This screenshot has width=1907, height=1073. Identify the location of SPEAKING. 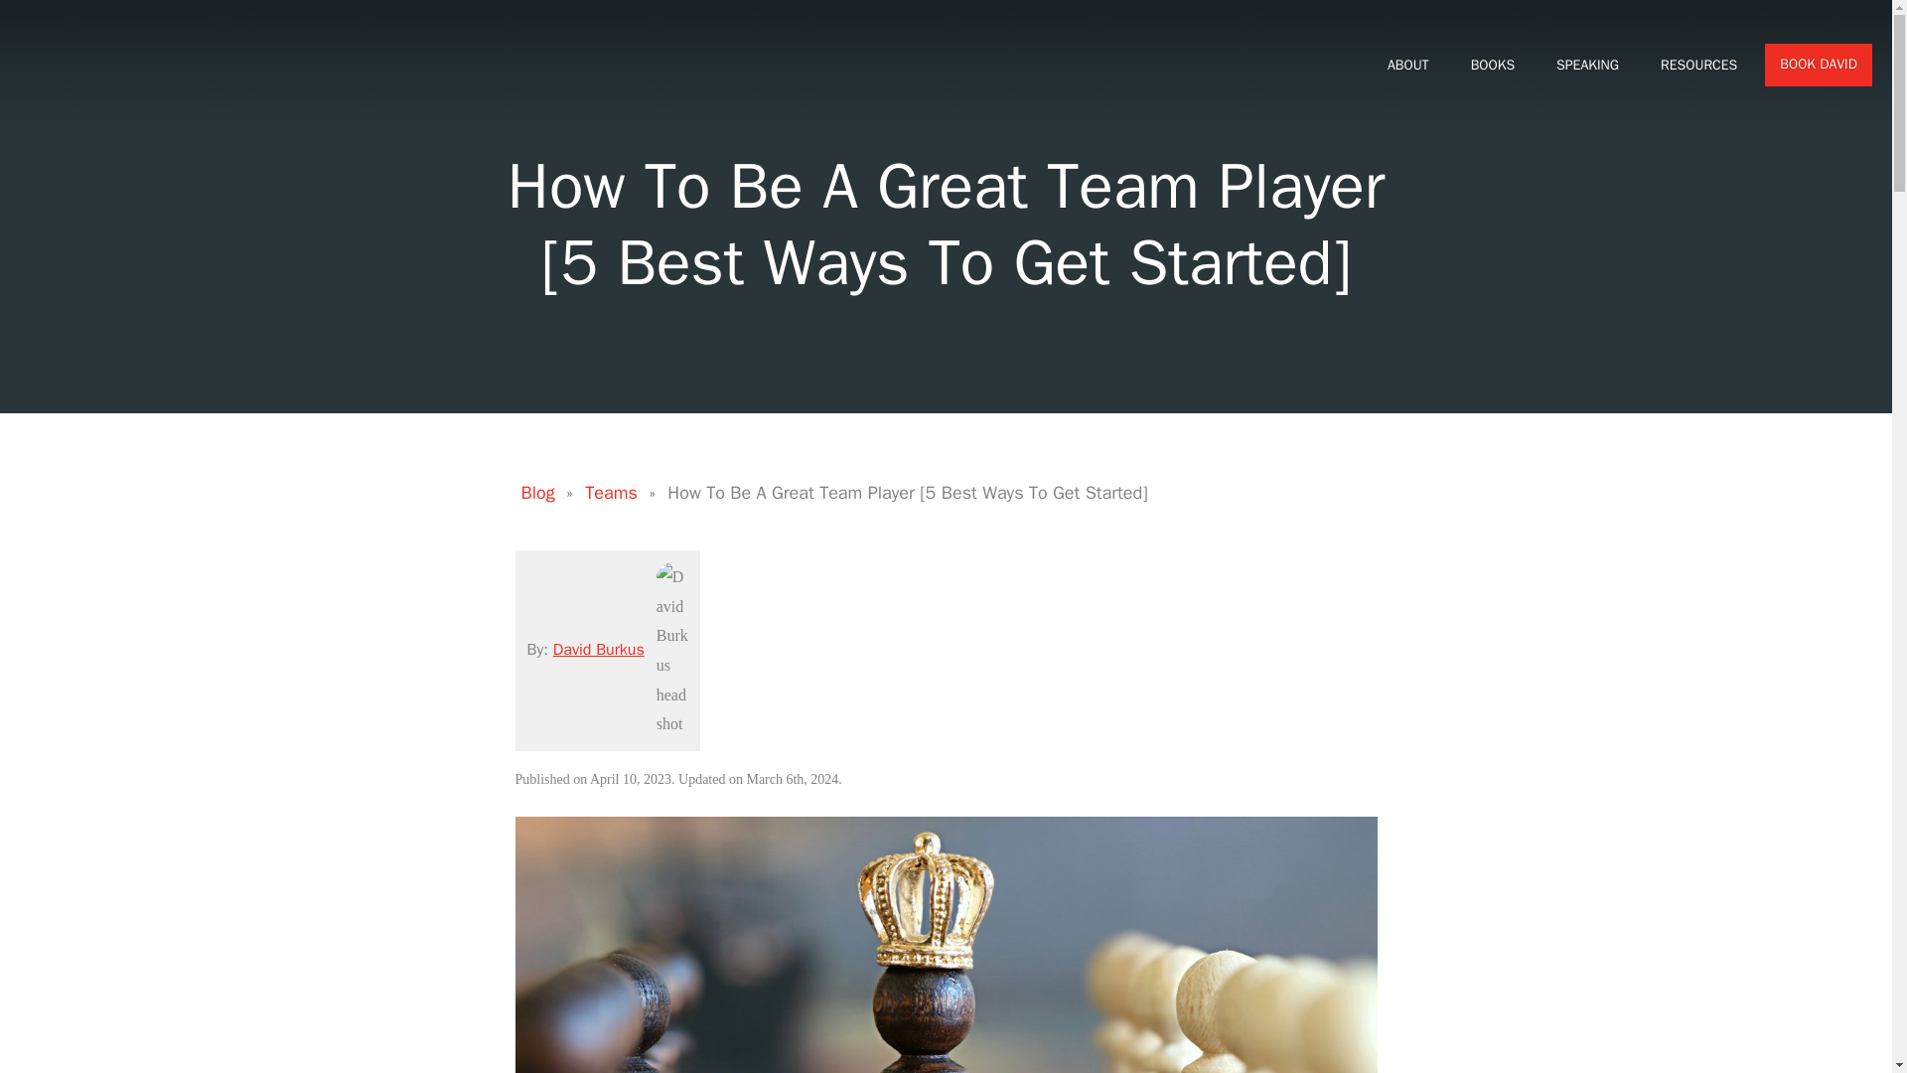
(1587, 65).